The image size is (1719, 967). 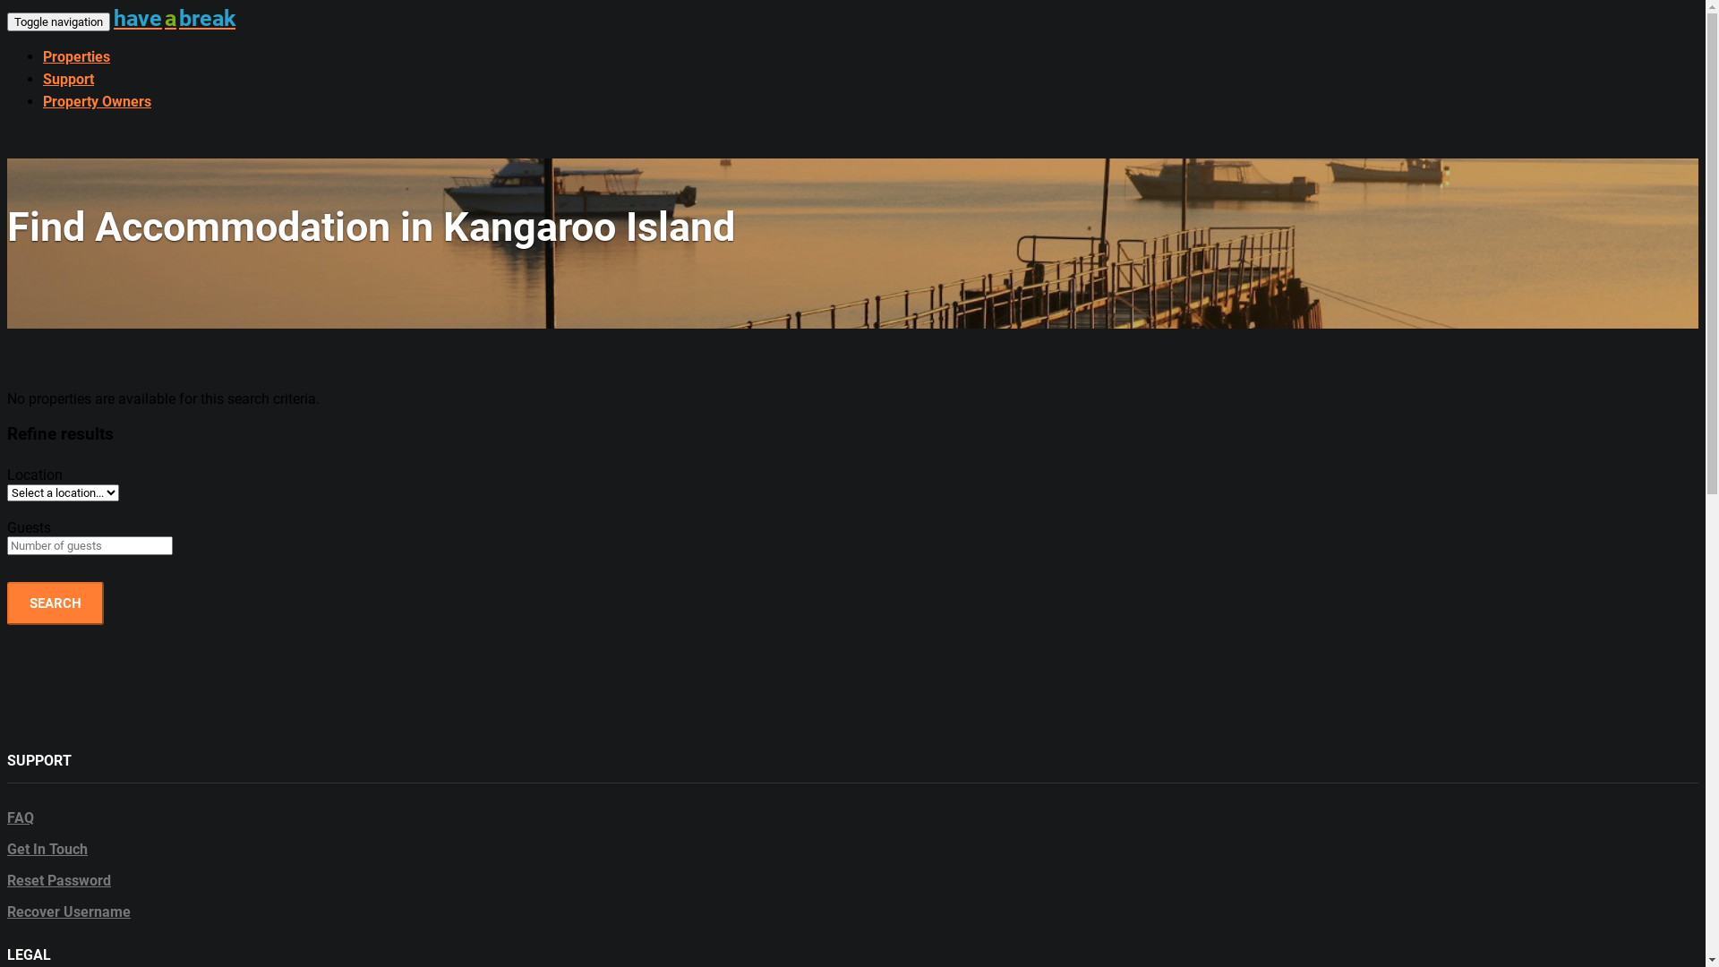 What do you see at coordinates (76, 57) in the screenshot?
I see `Properties` at bounding box center [76, 57].